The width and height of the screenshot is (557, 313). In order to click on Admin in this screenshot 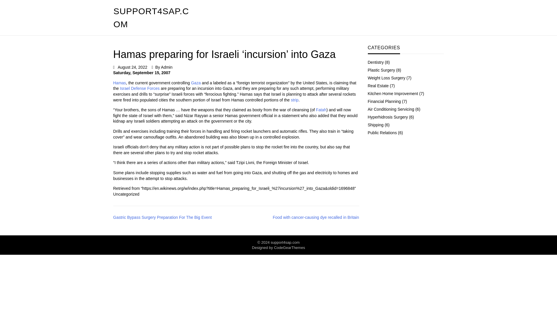, I will do `click(167, 67)`.